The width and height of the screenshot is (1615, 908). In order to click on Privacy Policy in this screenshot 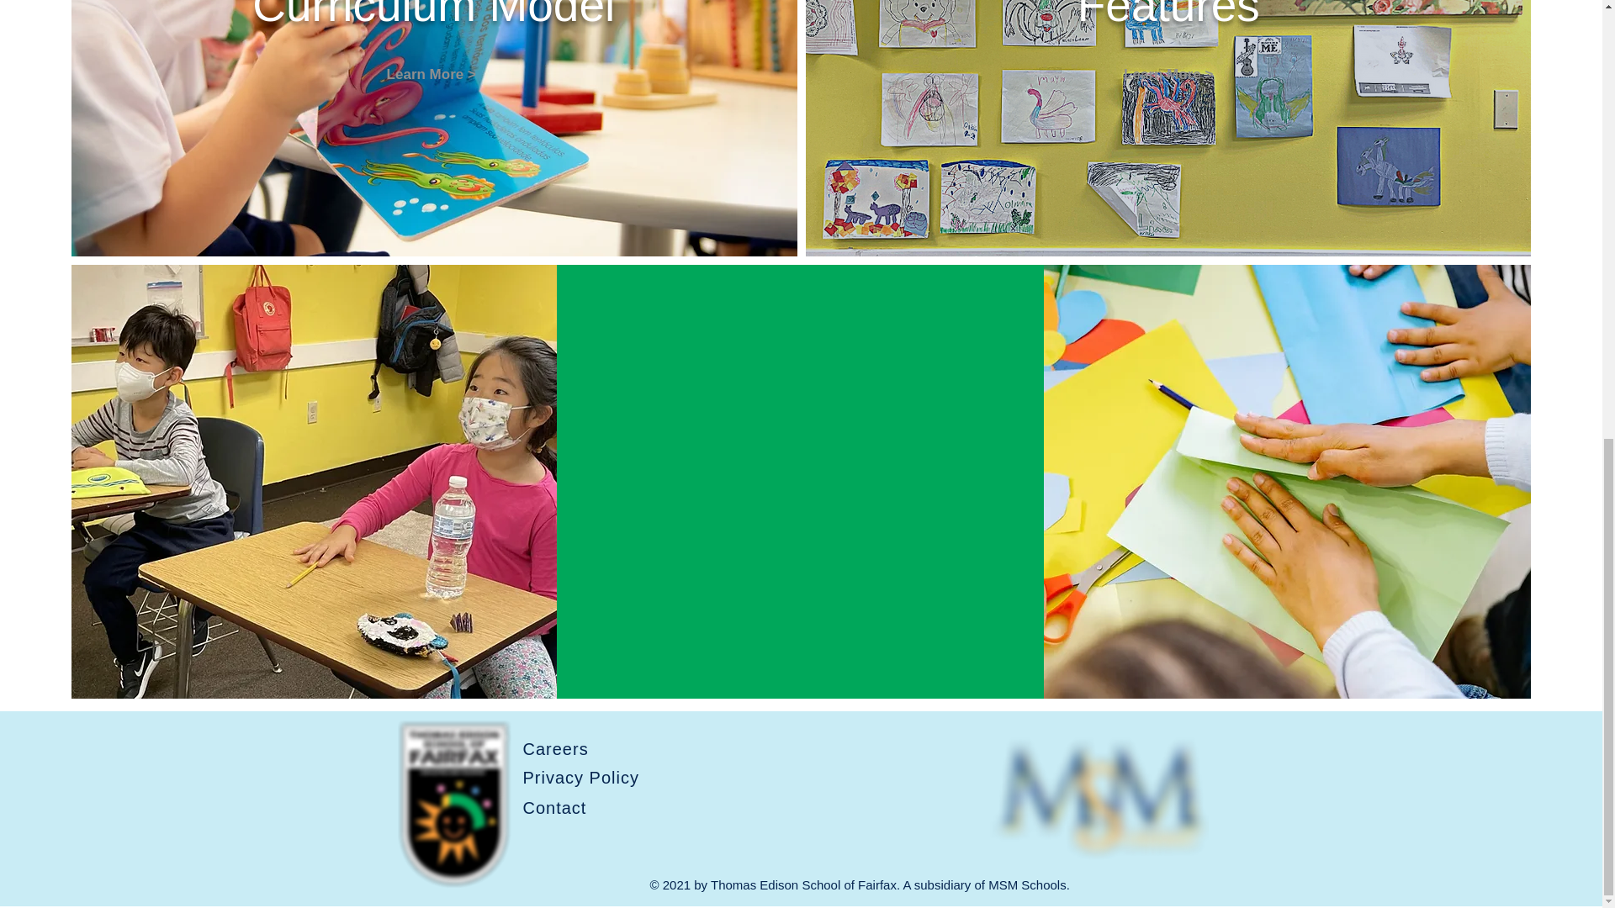, I will do `click(596, 778)`.